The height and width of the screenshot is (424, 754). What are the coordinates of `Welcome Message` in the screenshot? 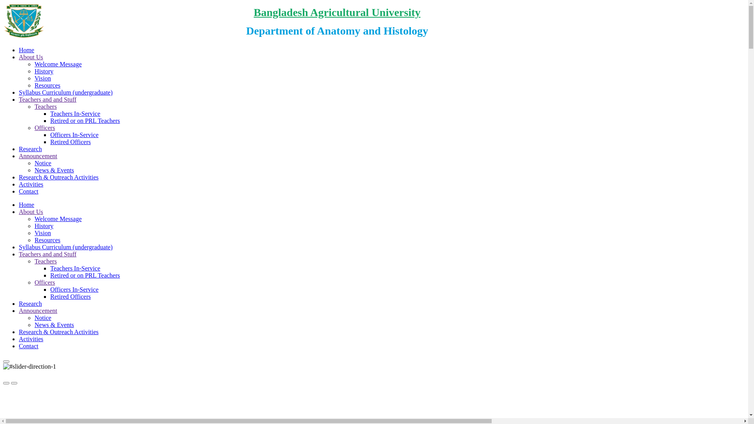 It's located at (58, 219).